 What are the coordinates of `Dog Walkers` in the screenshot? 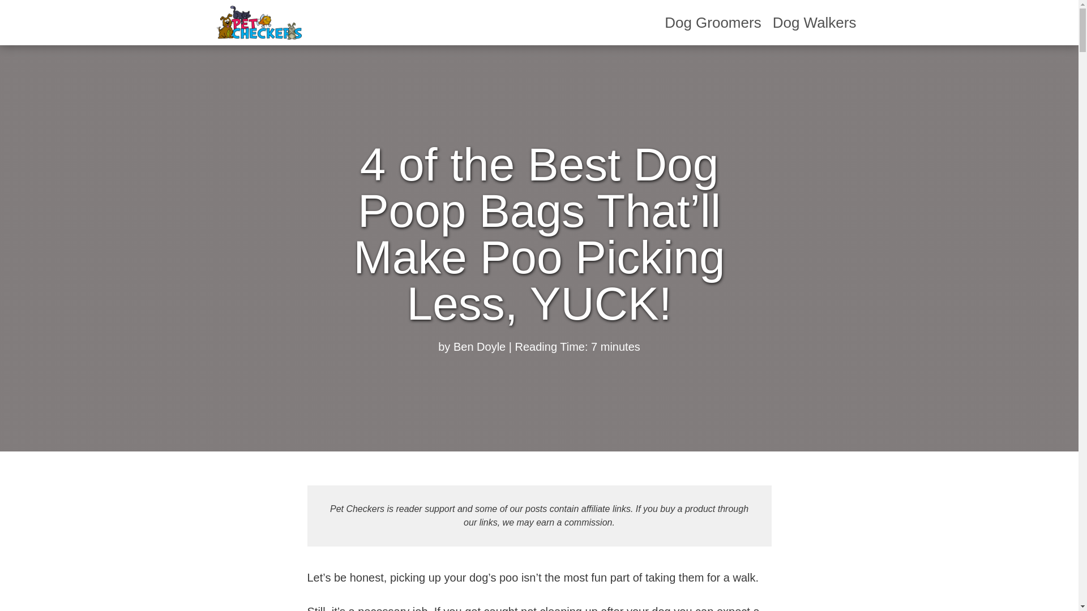 It's located at (814, 23).